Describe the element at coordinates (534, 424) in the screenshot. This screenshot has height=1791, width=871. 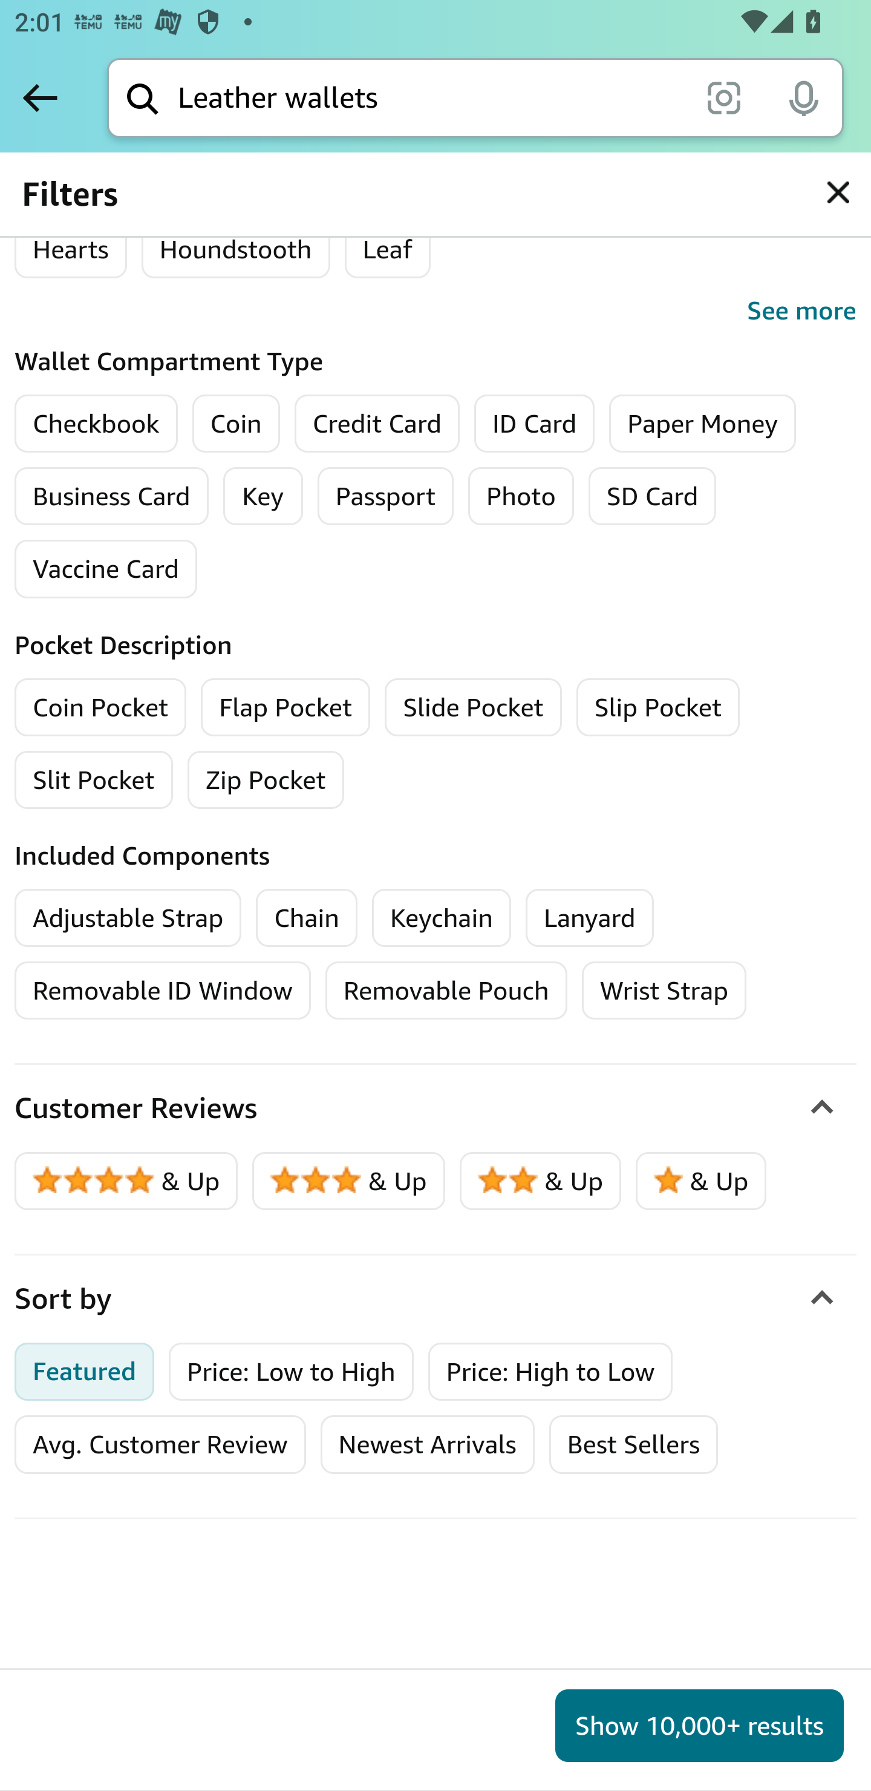
I see `ID Card` at that location.